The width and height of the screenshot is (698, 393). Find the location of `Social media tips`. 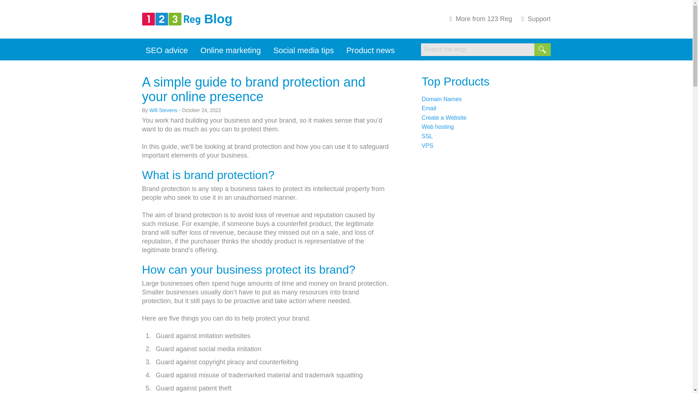

Social media tips is located at coordinates (303, 50).